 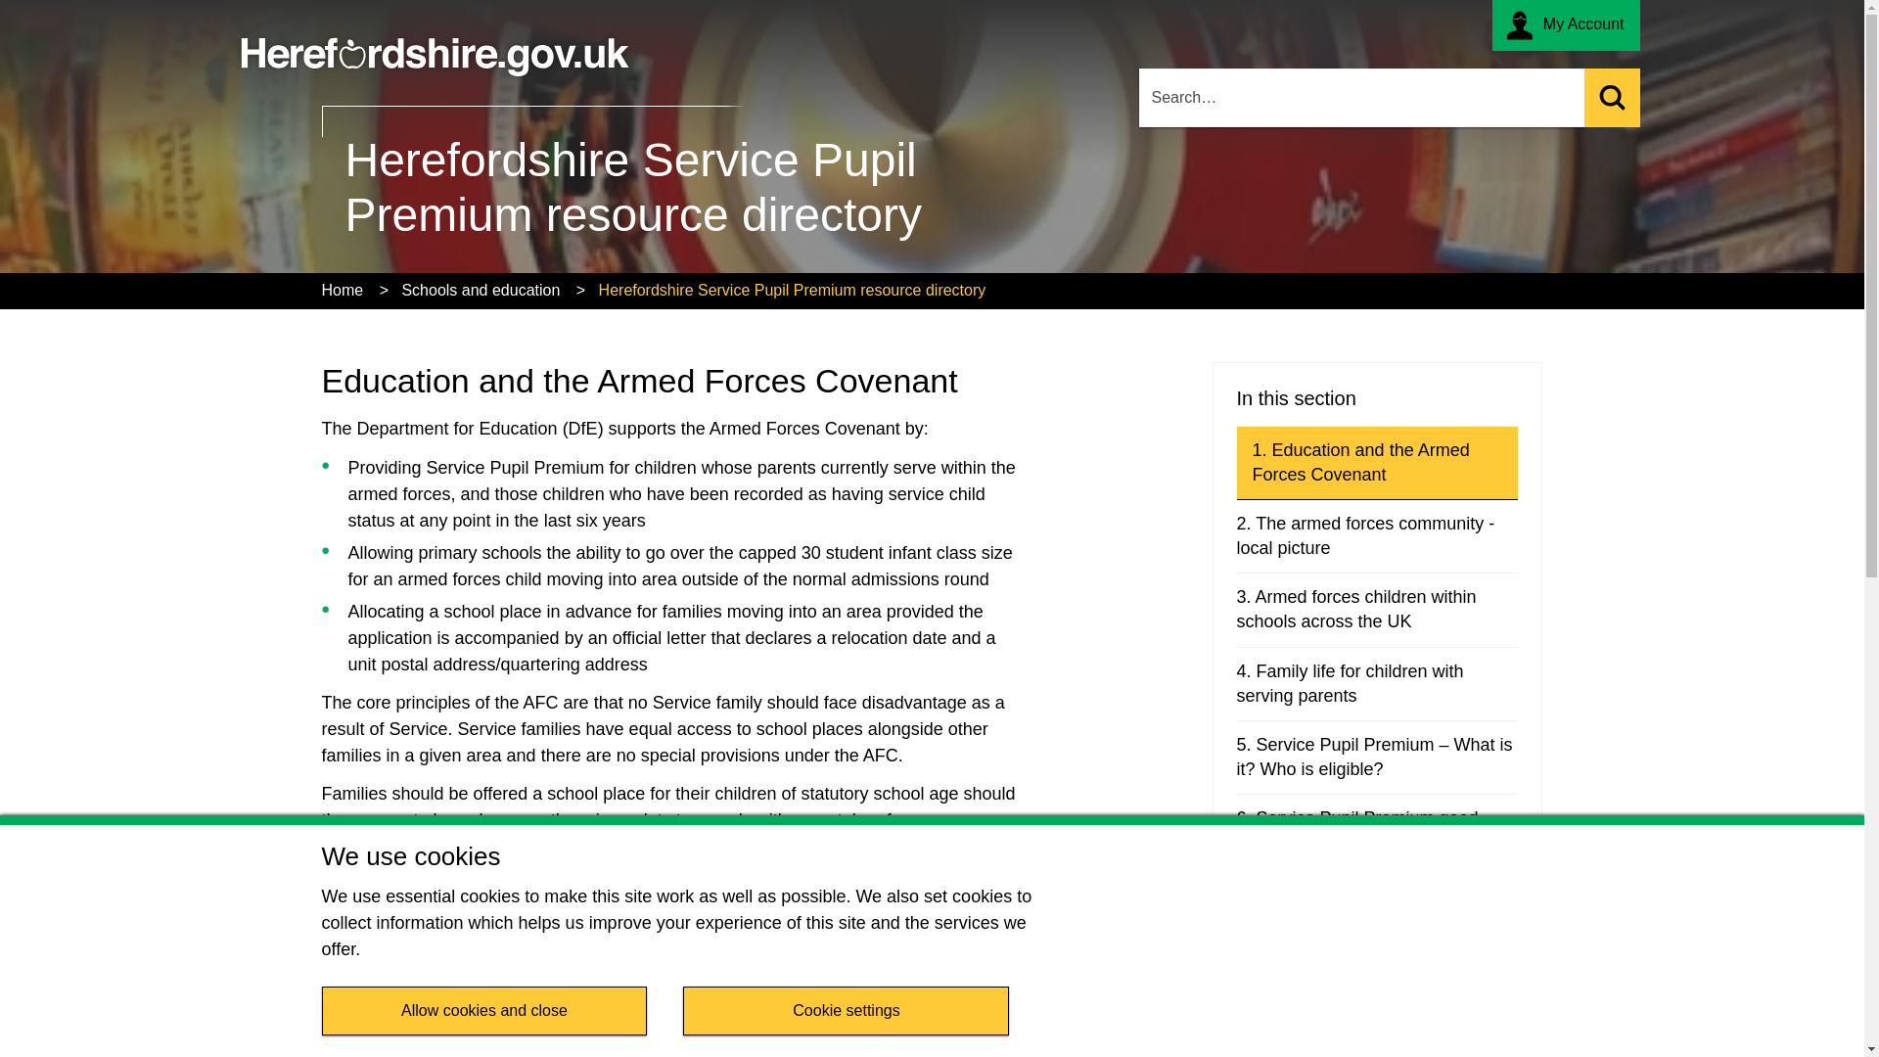 I want to click on Allow cookies and close, so click(x=483, y=1010).